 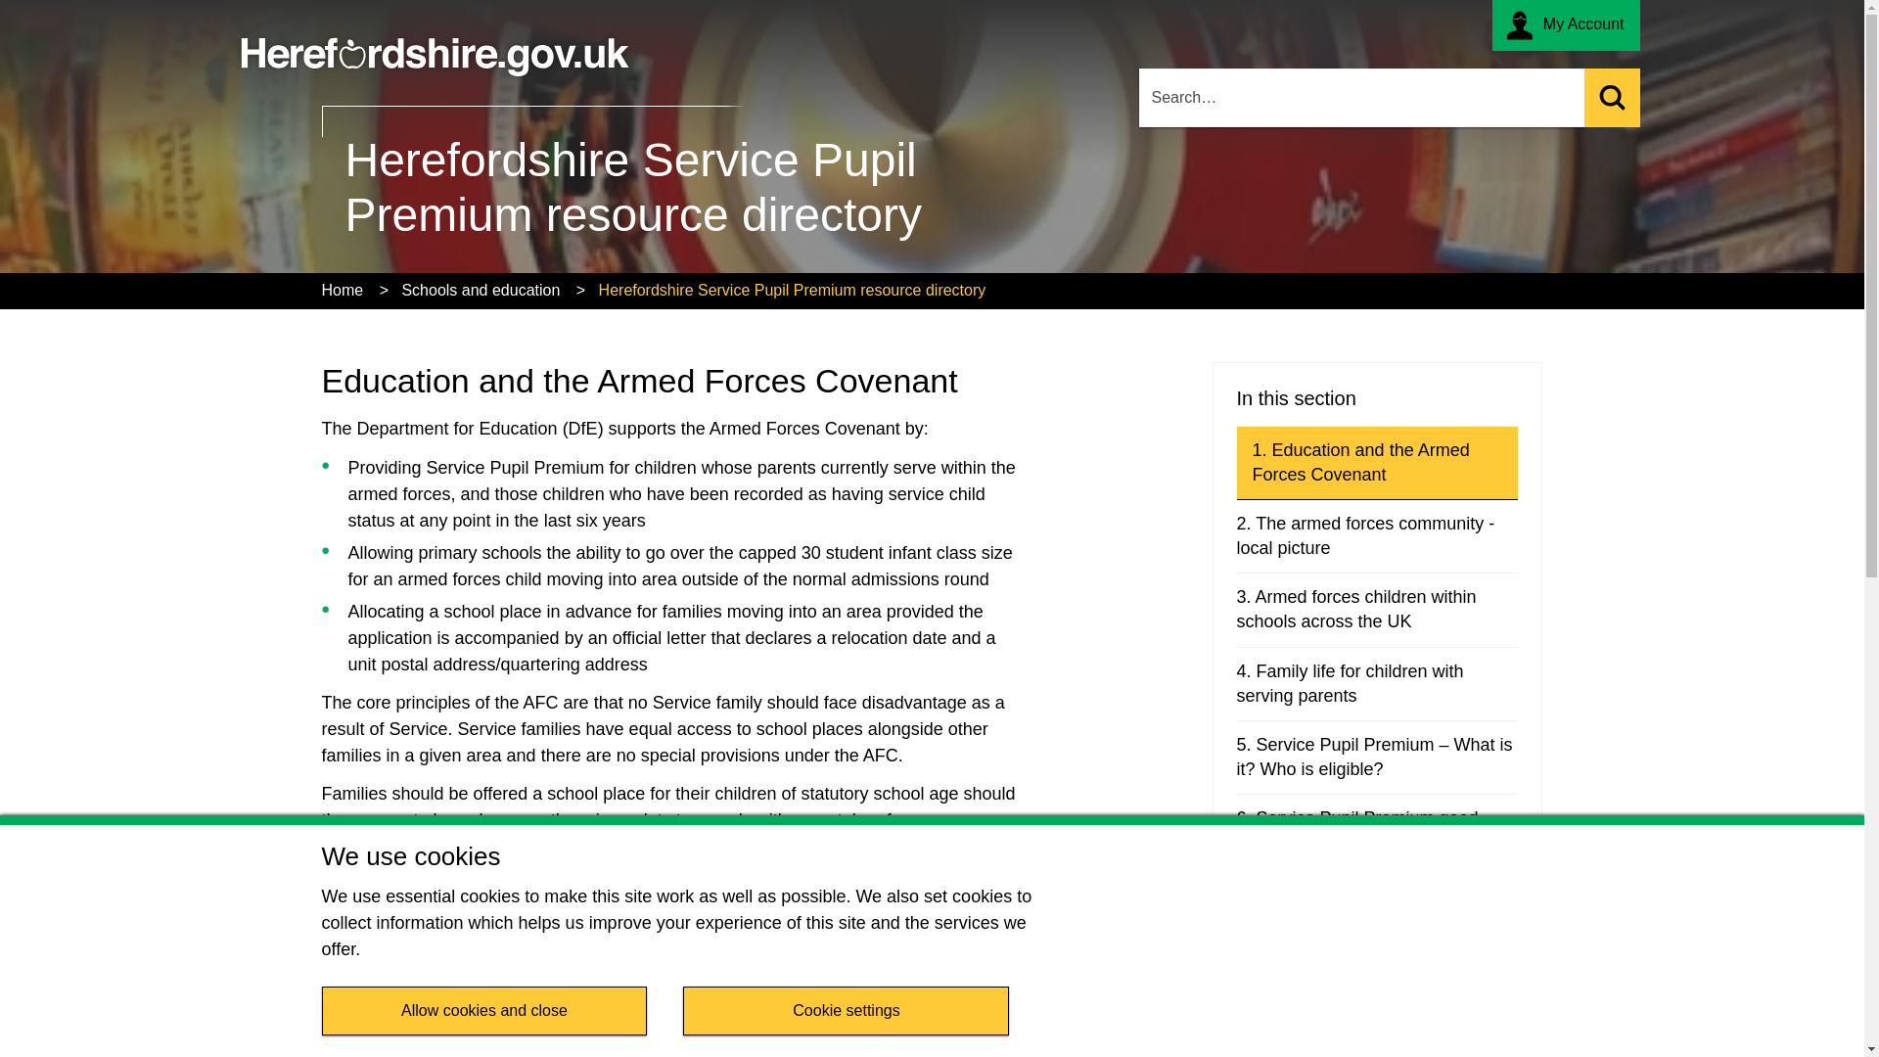 I want to click on Allow cookies and close, so click(x=483, y=1010).